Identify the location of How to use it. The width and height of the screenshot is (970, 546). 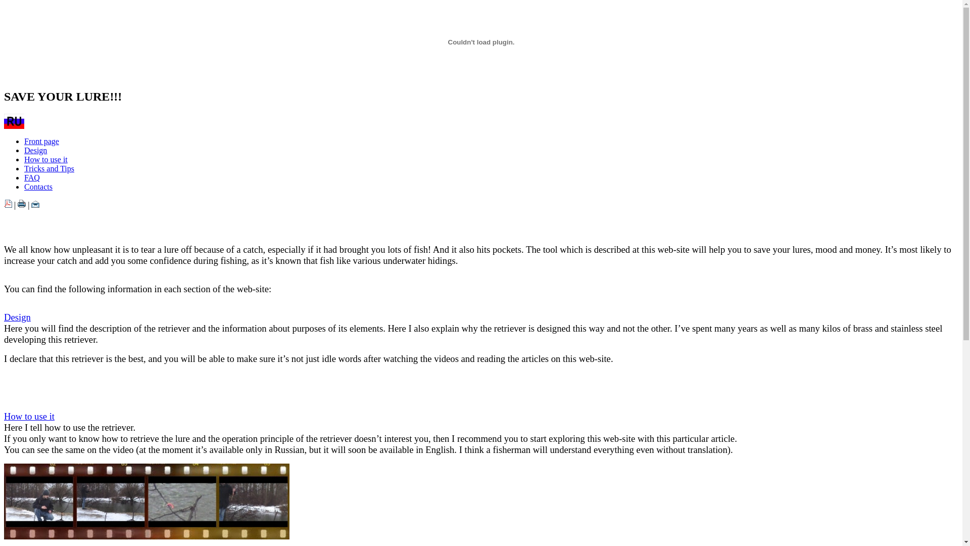
(29, 417).